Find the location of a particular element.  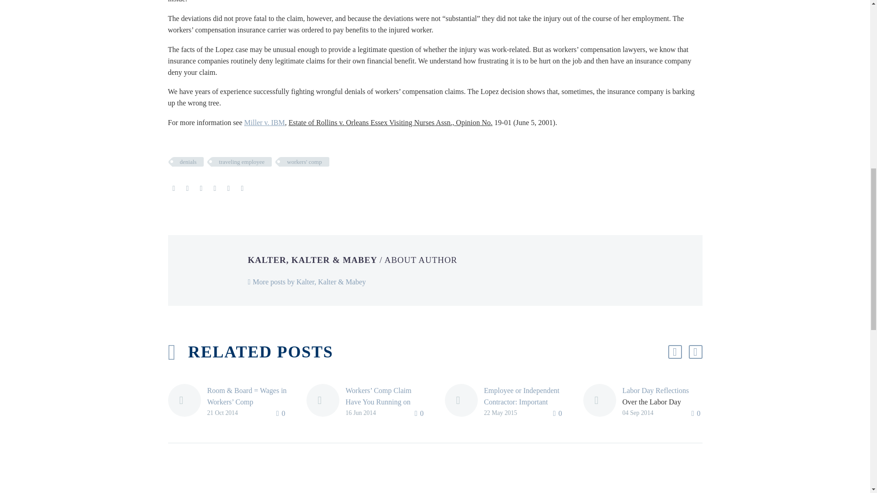

Like this is located at coordinates (420, 414).